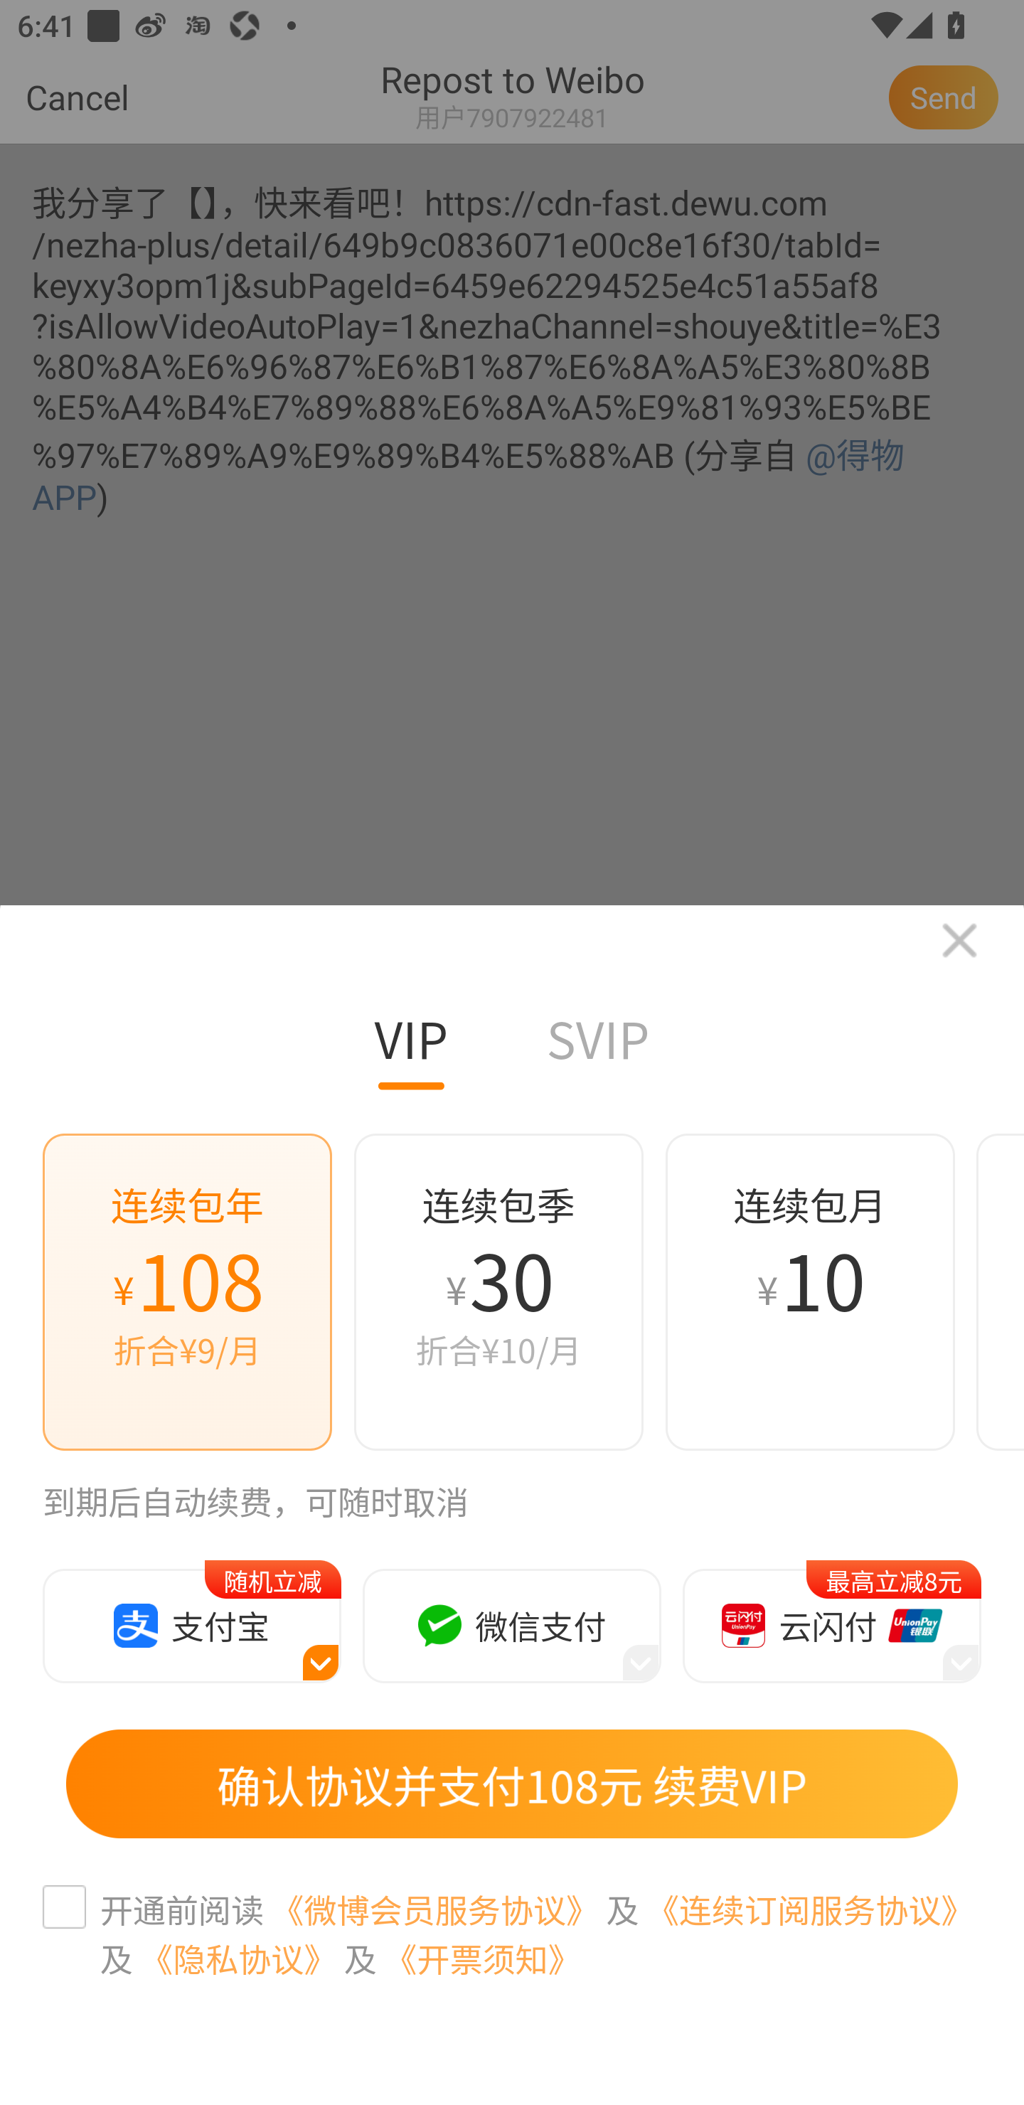  Describe the element at coordinates (512, 1784) in the screenshot. I see `确认协议并支付108元 续费VIP` at that location.